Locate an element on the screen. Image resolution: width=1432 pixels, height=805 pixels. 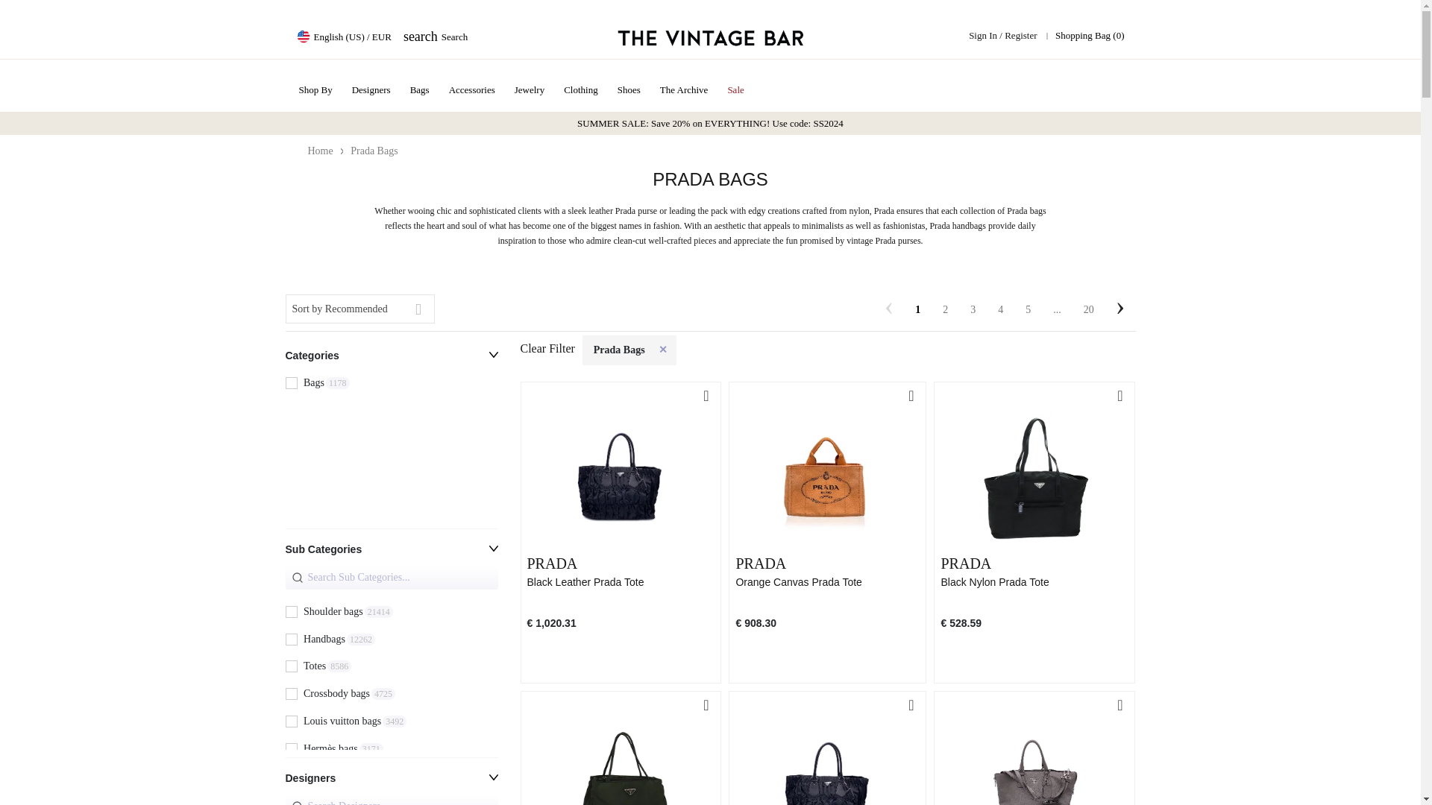
crossbody-bags is located at coordinates (291, 802).